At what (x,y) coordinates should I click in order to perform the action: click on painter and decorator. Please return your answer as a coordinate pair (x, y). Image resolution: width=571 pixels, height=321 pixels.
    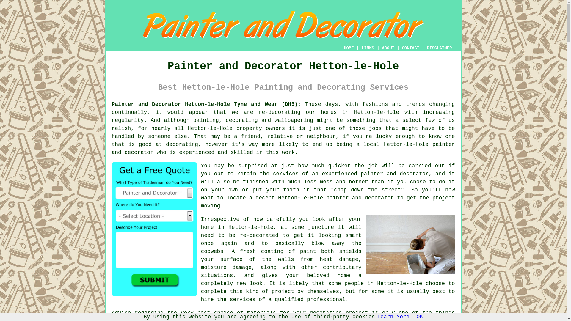
    Looking at the image, I should click on (360, 198).